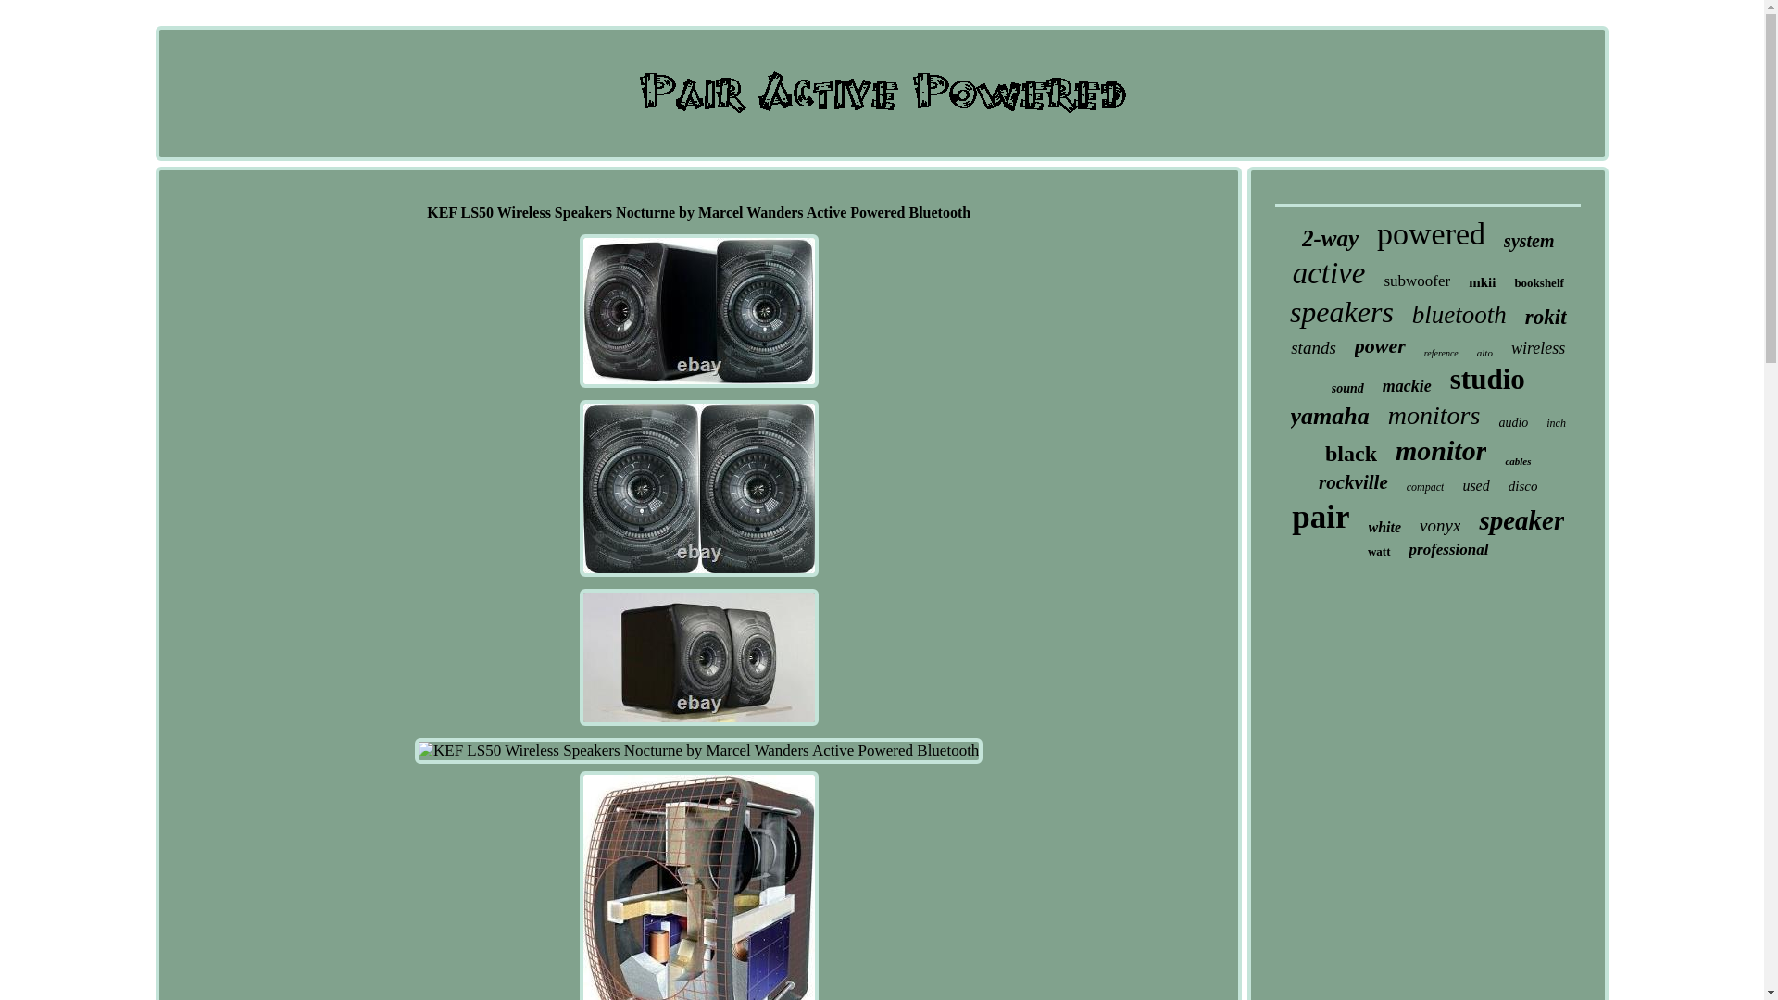  What do you see at coordinates (1517, 461) in the screenshot?
I see `cables` at bounding box center [1517, 461].